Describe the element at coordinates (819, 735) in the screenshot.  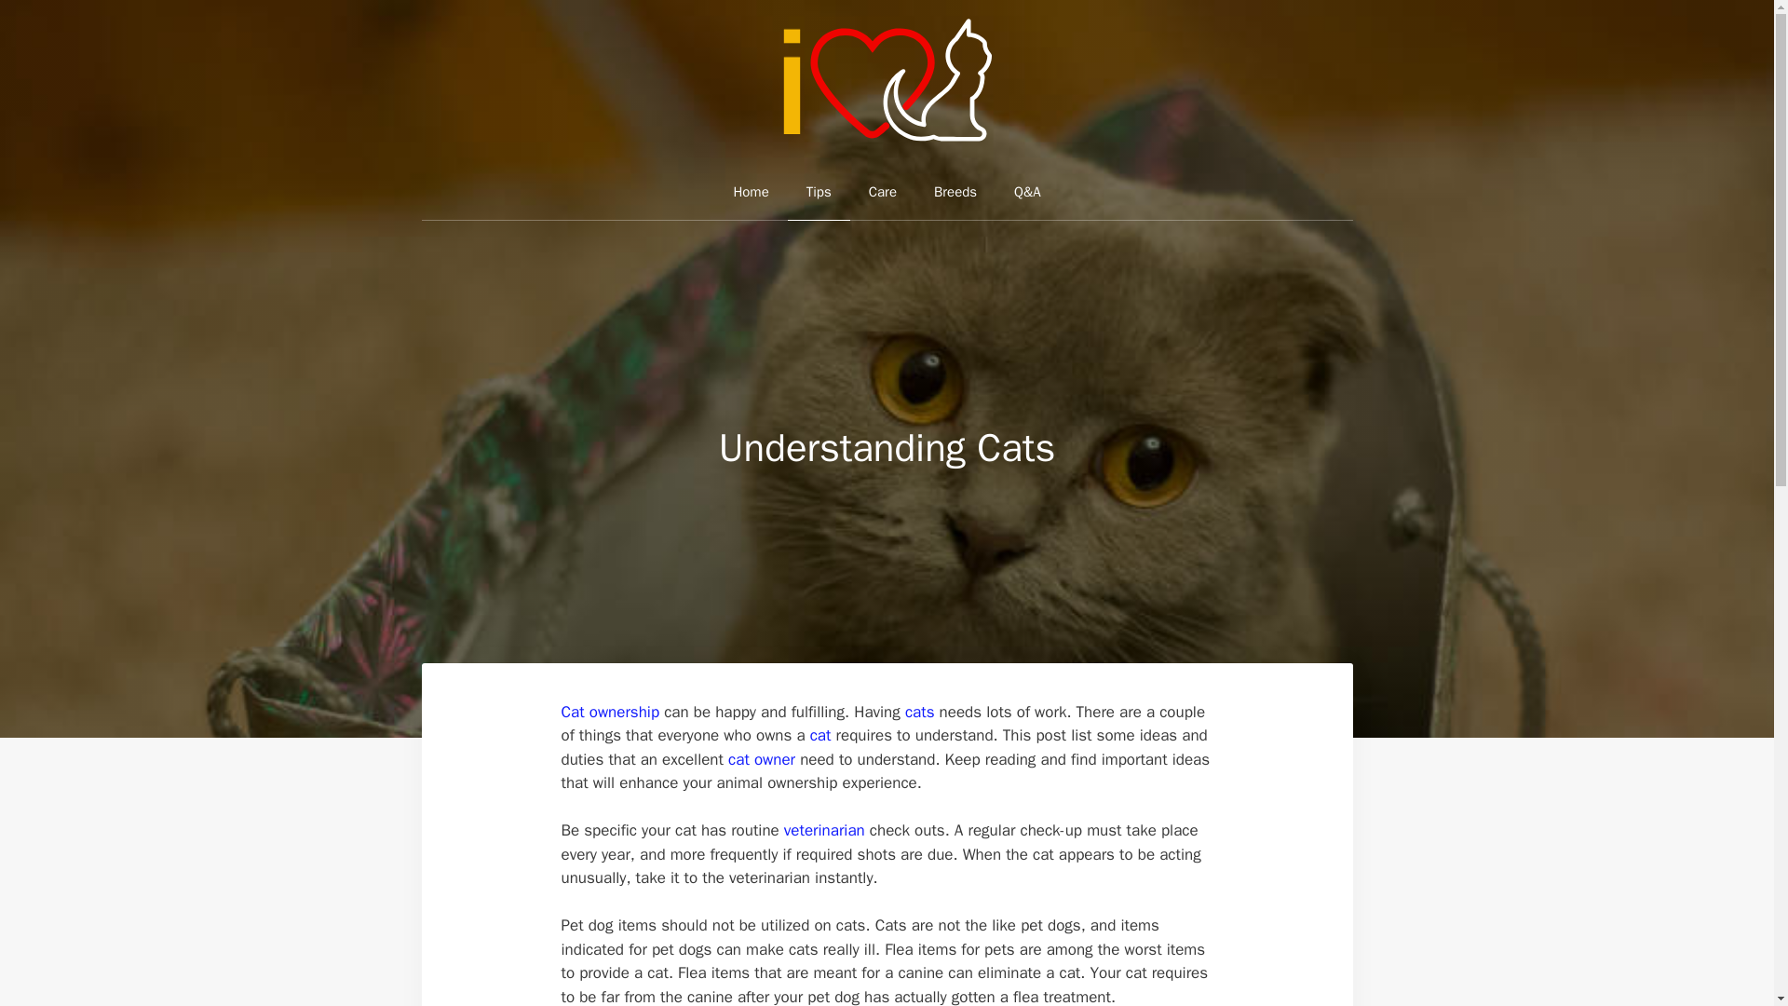
I see `cat` at that location.